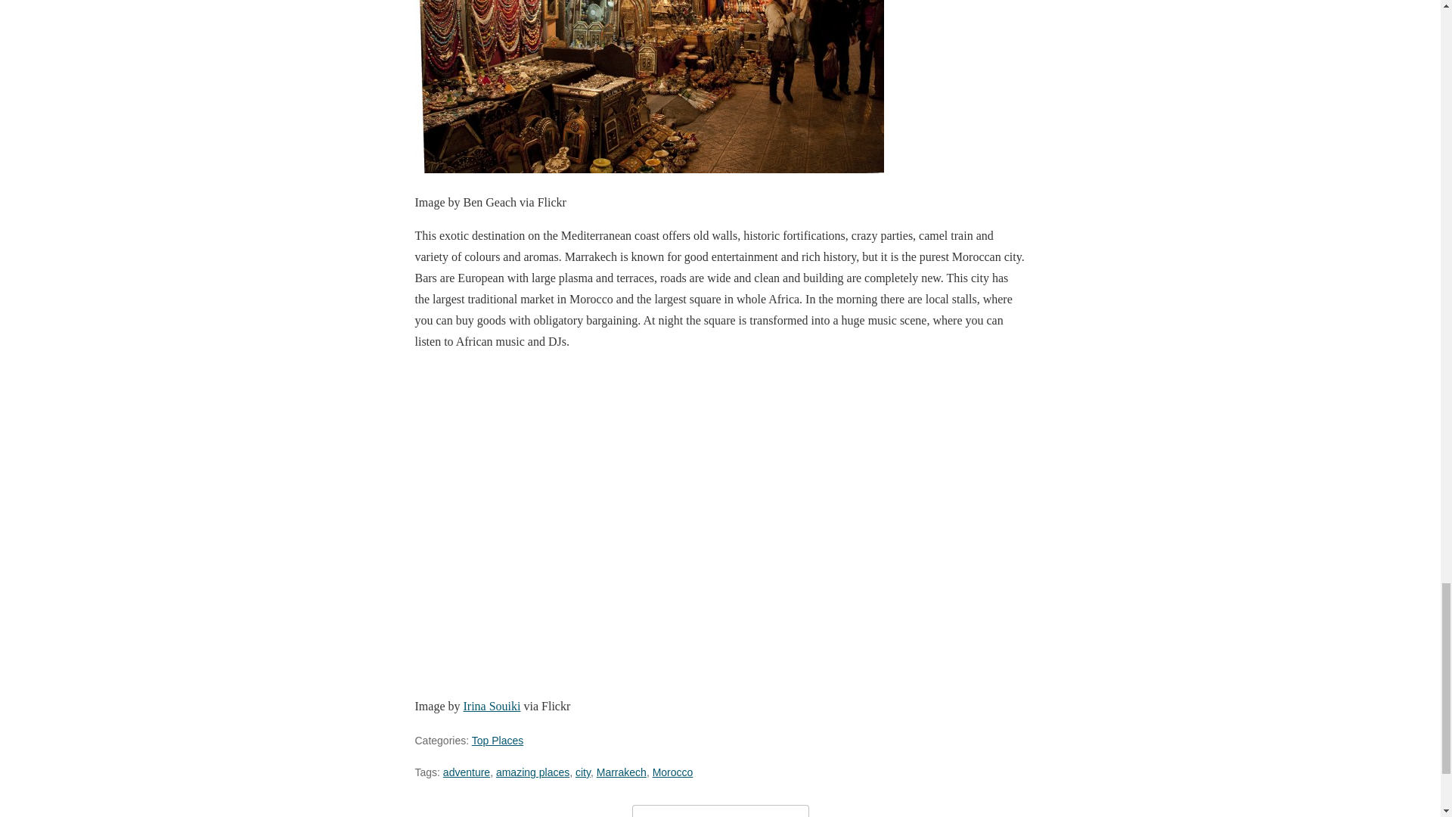 This screenshot has width=1452, height=817. Describe the element at coordinates (492, 705) in the screenshot. I see `Irina Souiki` at that location.